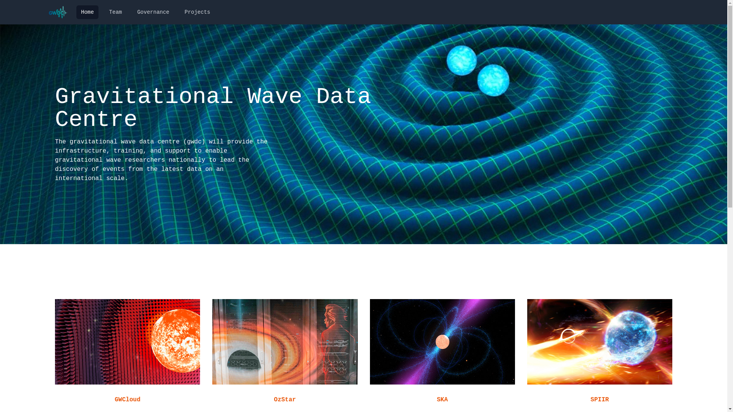  I want to click on Open project menu
Projects, so click(197, 12).